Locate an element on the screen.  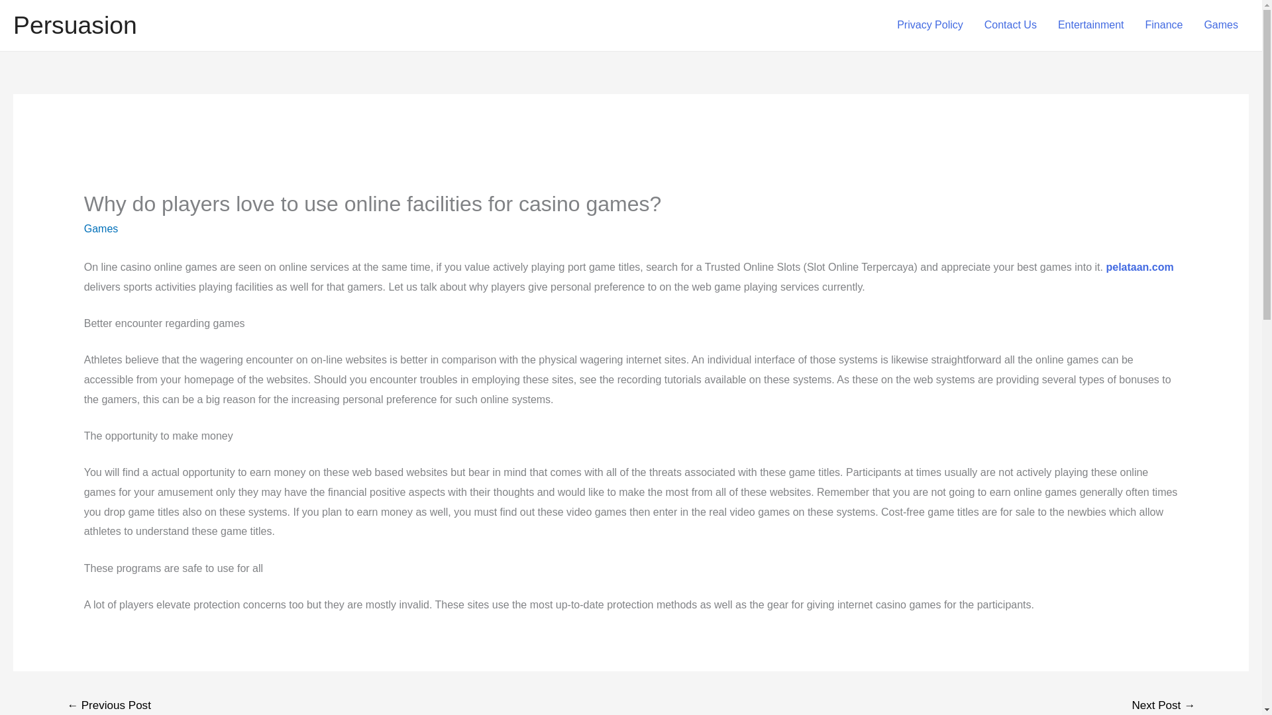
Games is located at coordinates (1220, 25).